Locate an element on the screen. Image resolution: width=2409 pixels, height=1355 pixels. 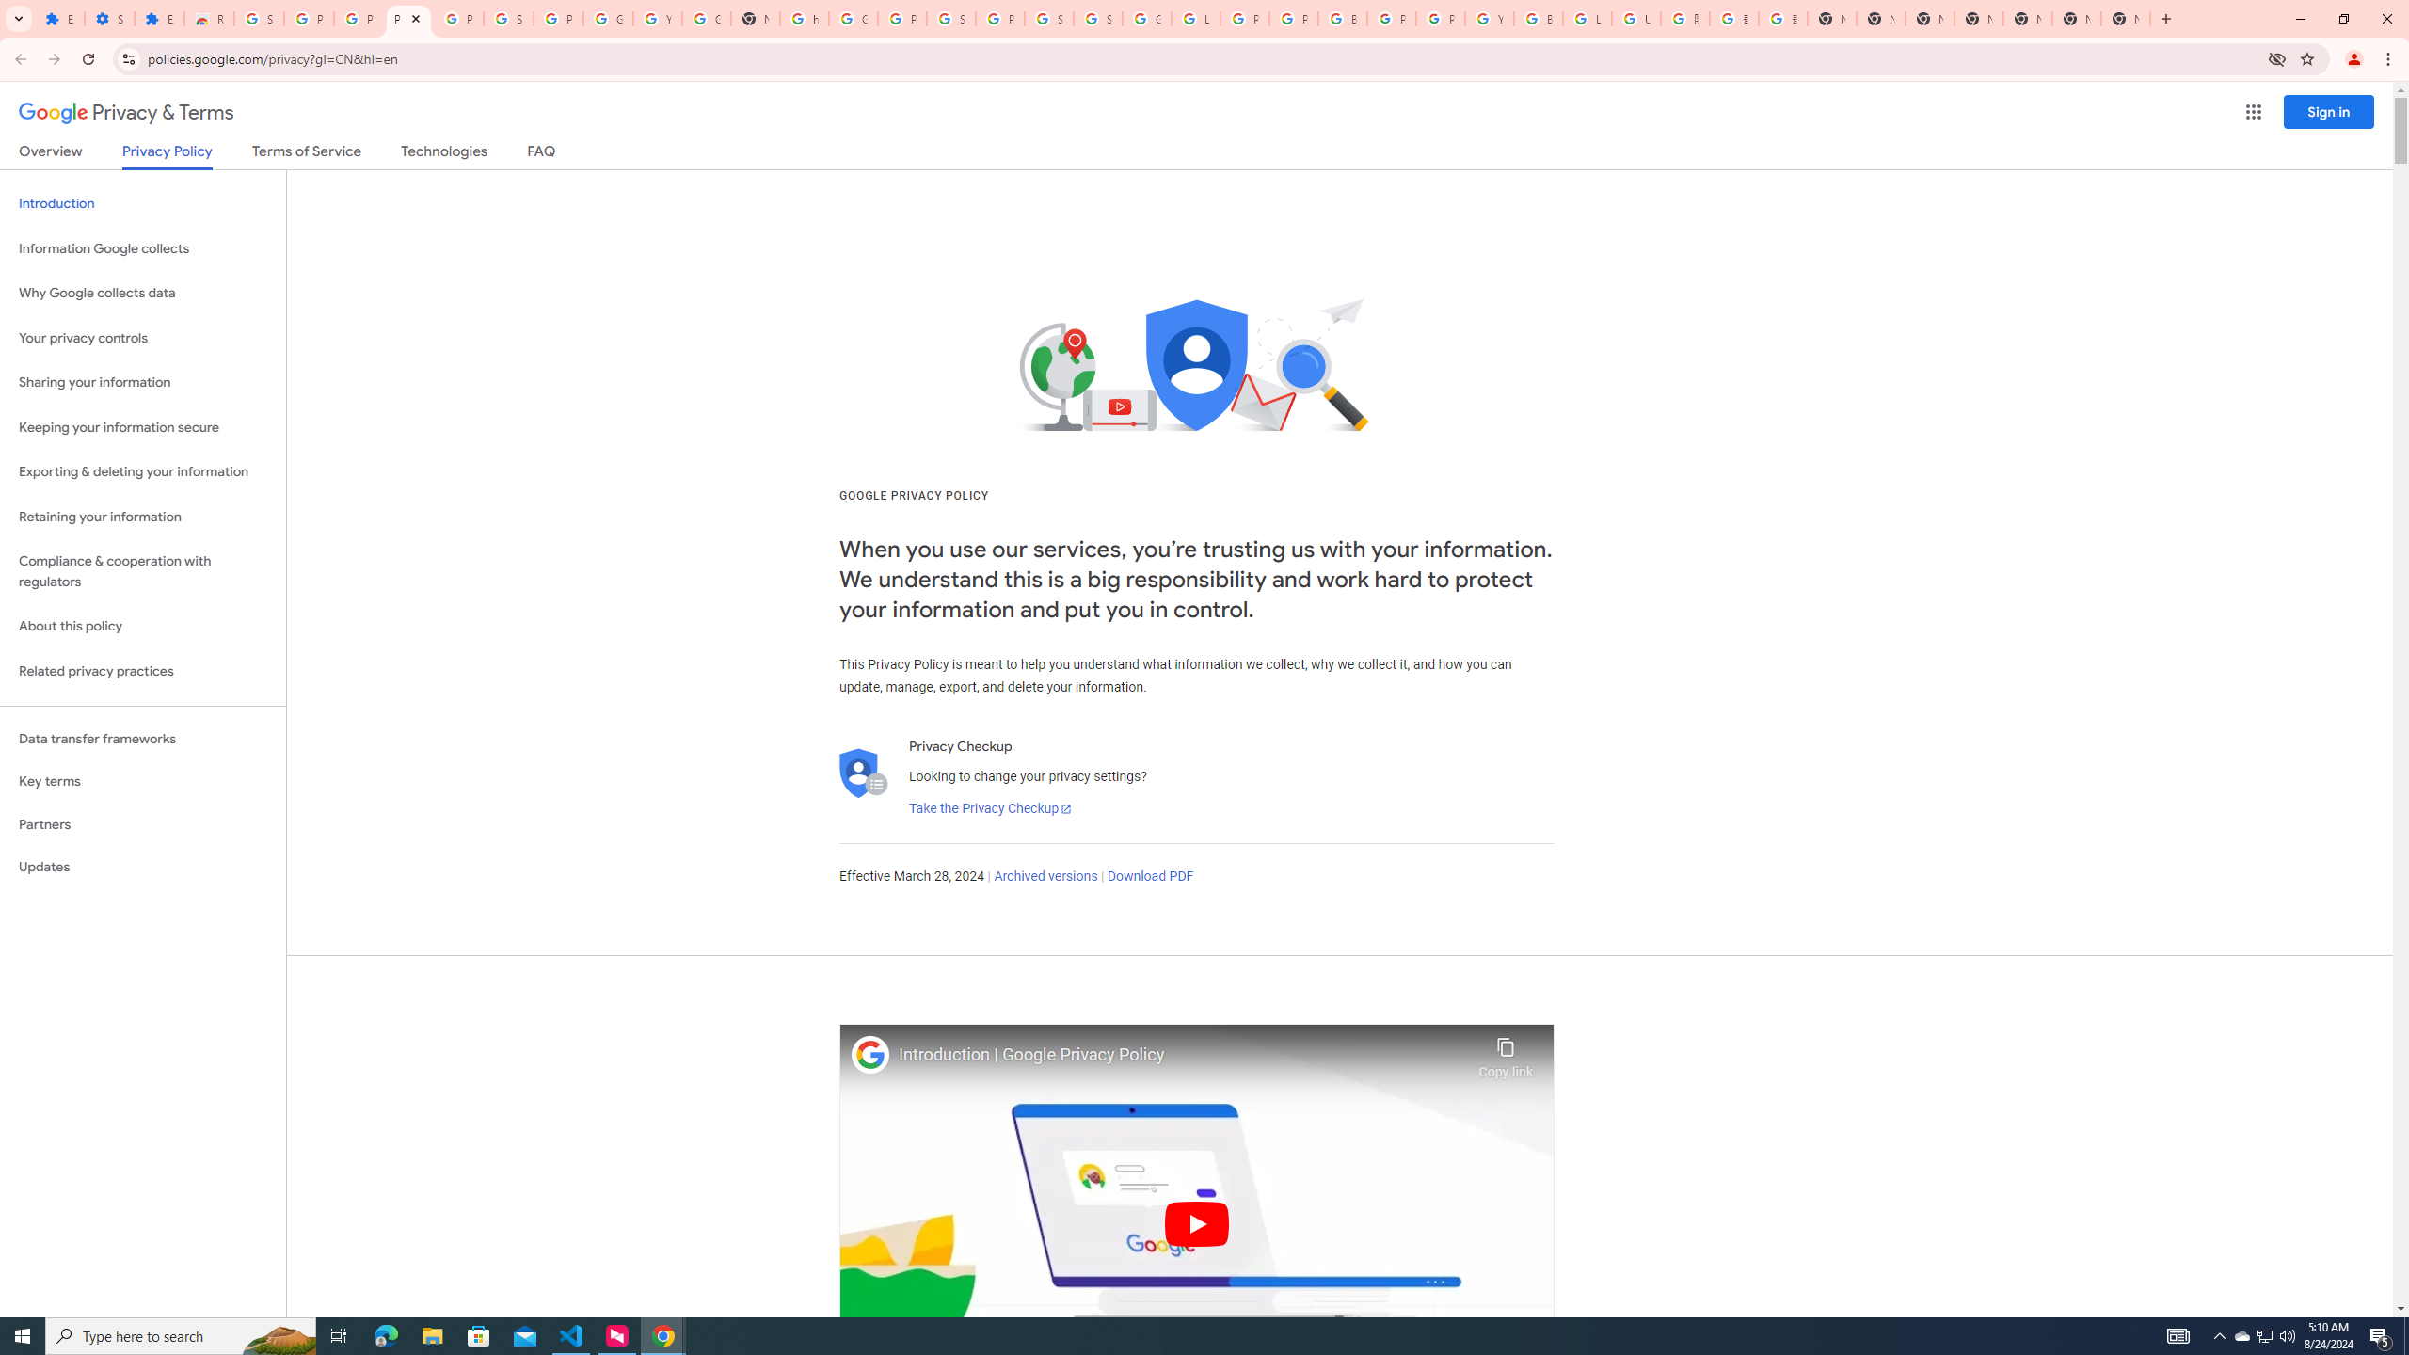
Partners is located at coordinates (143, 824).